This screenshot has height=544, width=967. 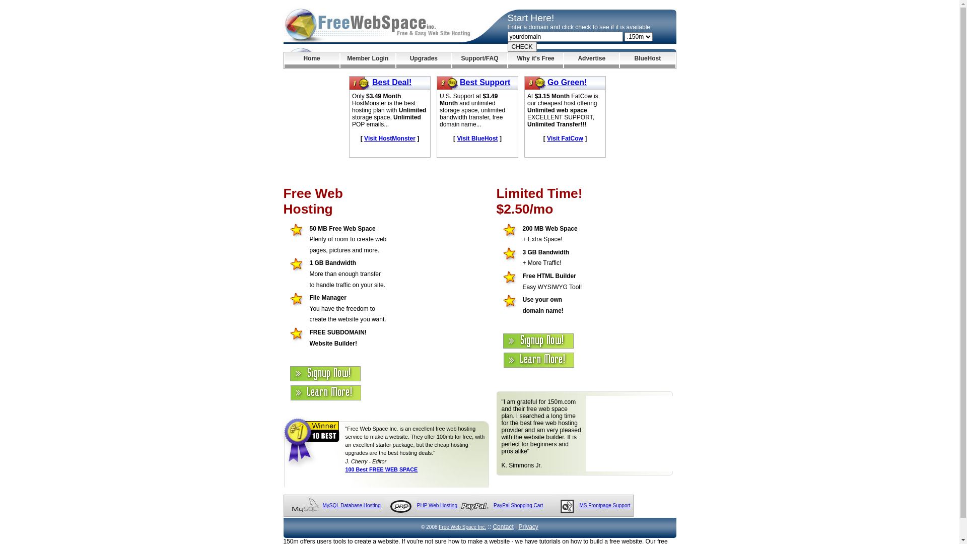 I want to click on Advertise, so click(x=591, y=60).